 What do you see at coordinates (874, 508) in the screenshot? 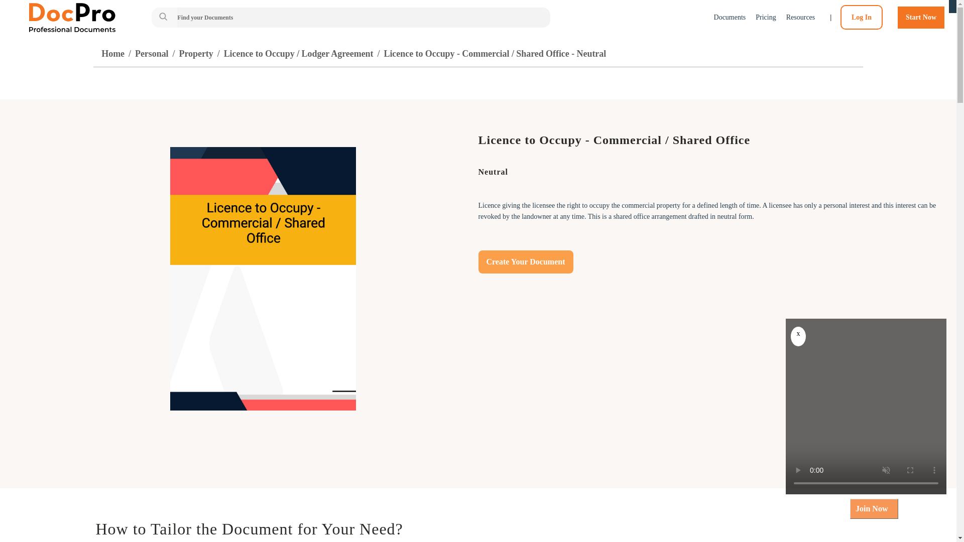
I see `Join Now` at bounding box center [874, 508].